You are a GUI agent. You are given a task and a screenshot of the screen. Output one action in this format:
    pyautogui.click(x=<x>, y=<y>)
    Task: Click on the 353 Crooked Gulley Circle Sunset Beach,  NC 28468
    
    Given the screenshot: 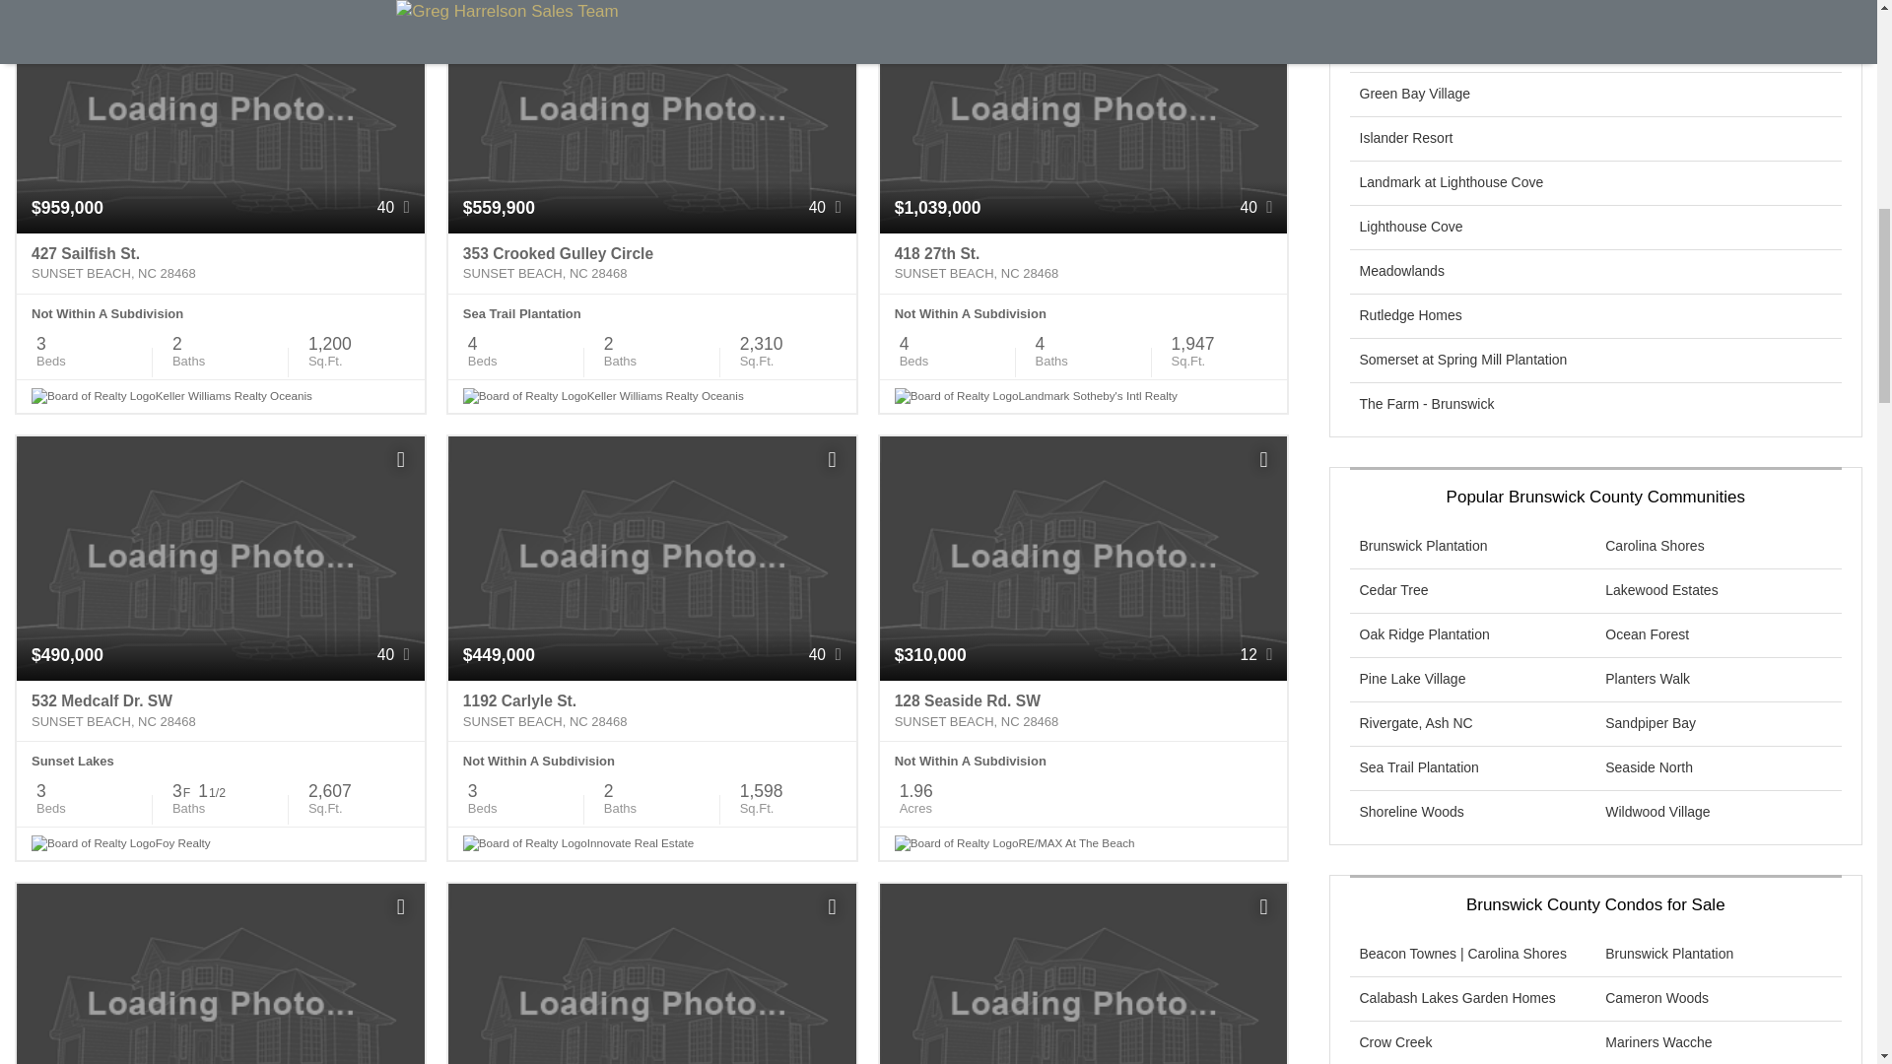 What is the action you would take?
    pyautogui.click(x=652, y=264)
    